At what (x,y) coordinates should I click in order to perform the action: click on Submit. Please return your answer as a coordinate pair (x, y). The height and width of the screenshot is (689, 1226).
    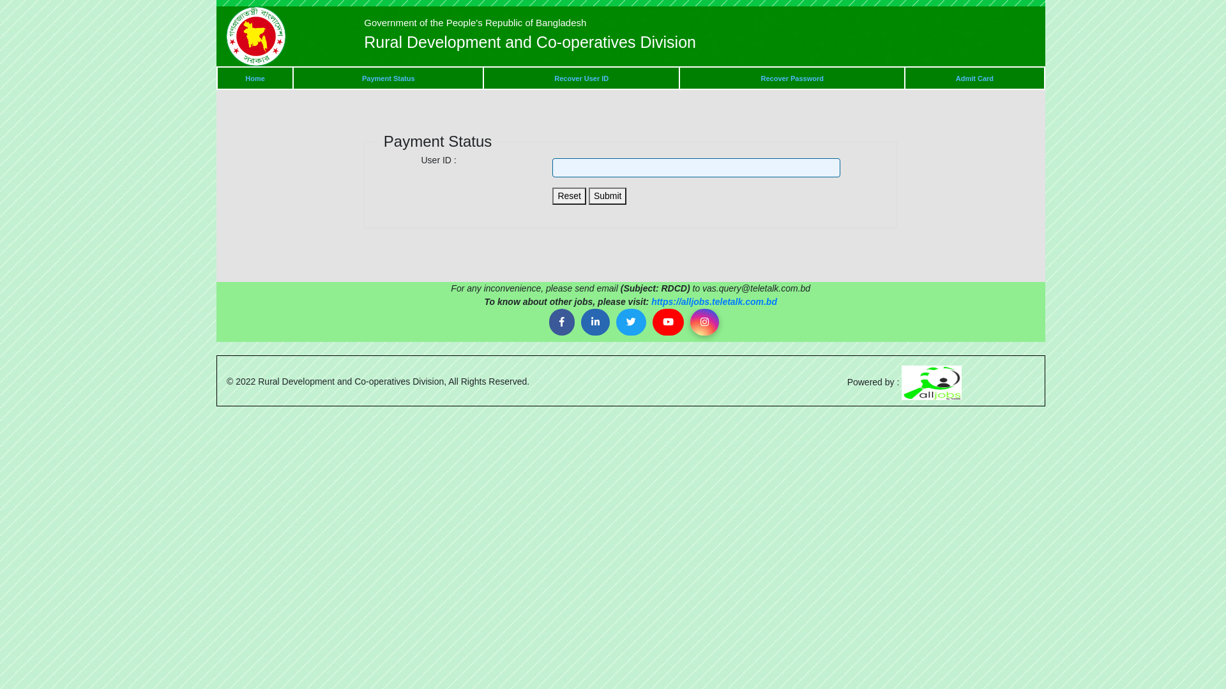
    Looking at the image, I should click on (608, 196).